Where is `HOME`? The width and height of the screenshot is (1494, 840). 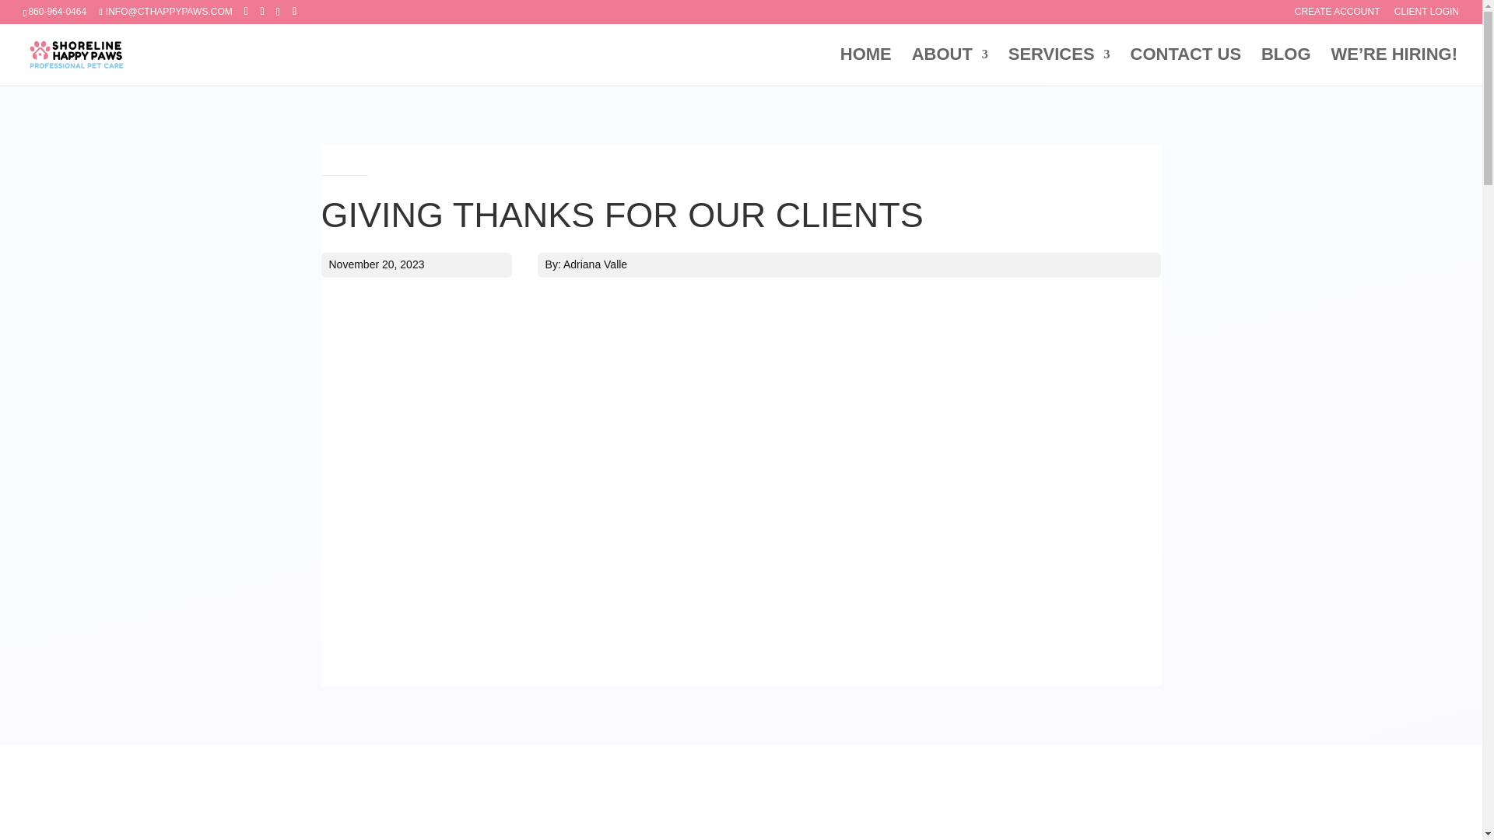 HOME is located at coordinates (865, 67).